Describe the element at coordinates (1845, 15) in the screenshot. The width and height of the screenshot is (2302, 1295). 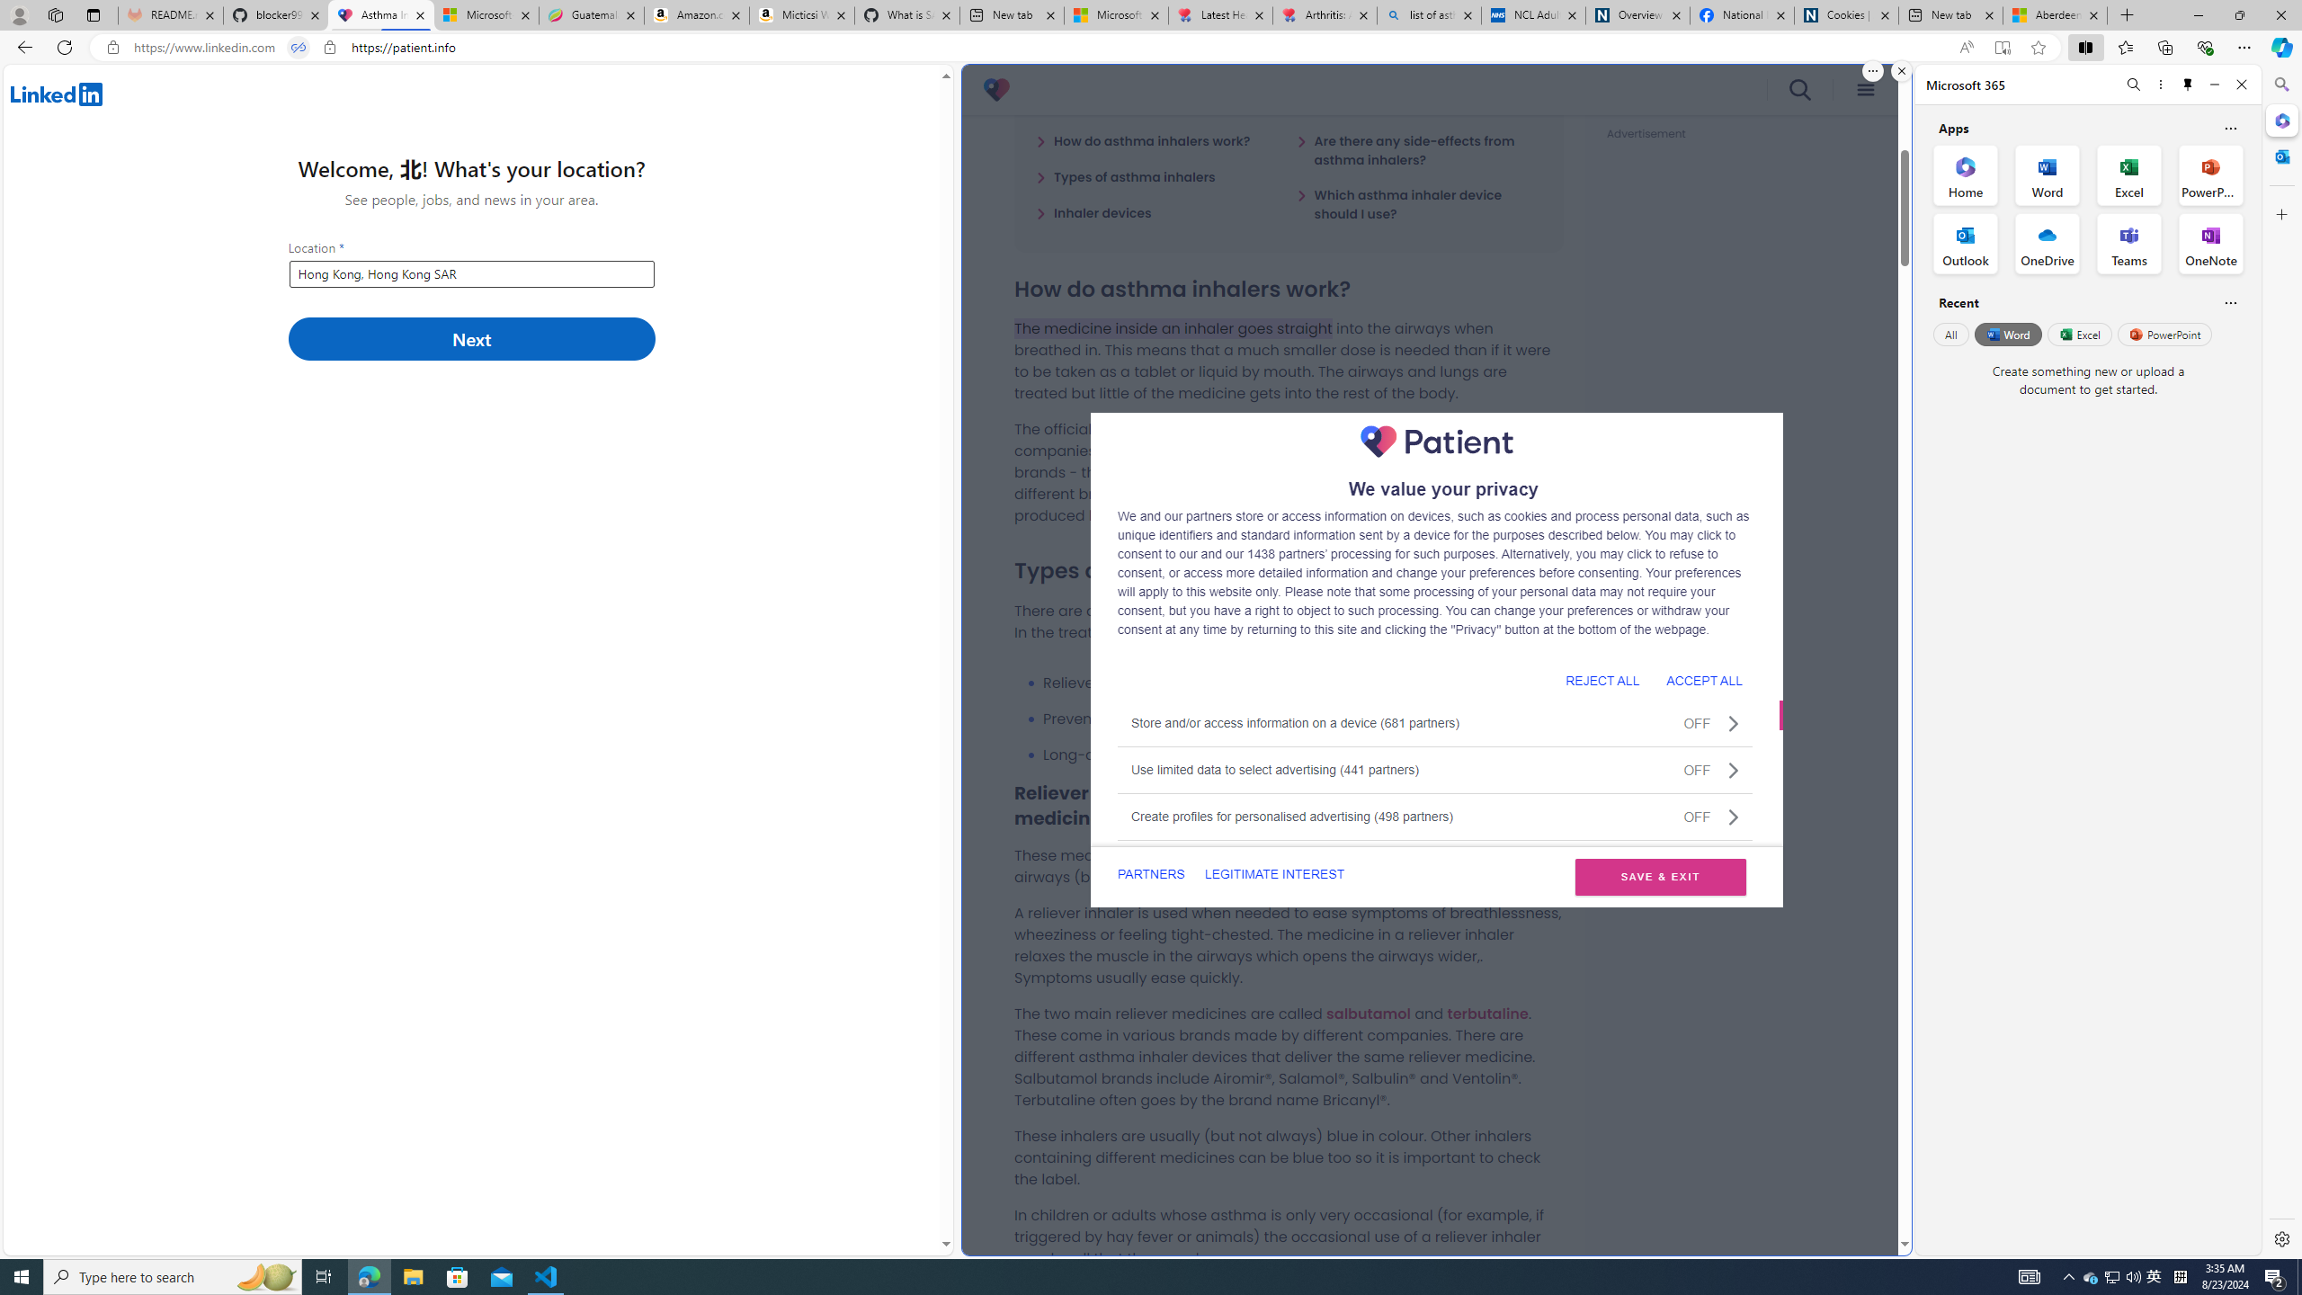
I see `Cookies | About | NICE` at that location.